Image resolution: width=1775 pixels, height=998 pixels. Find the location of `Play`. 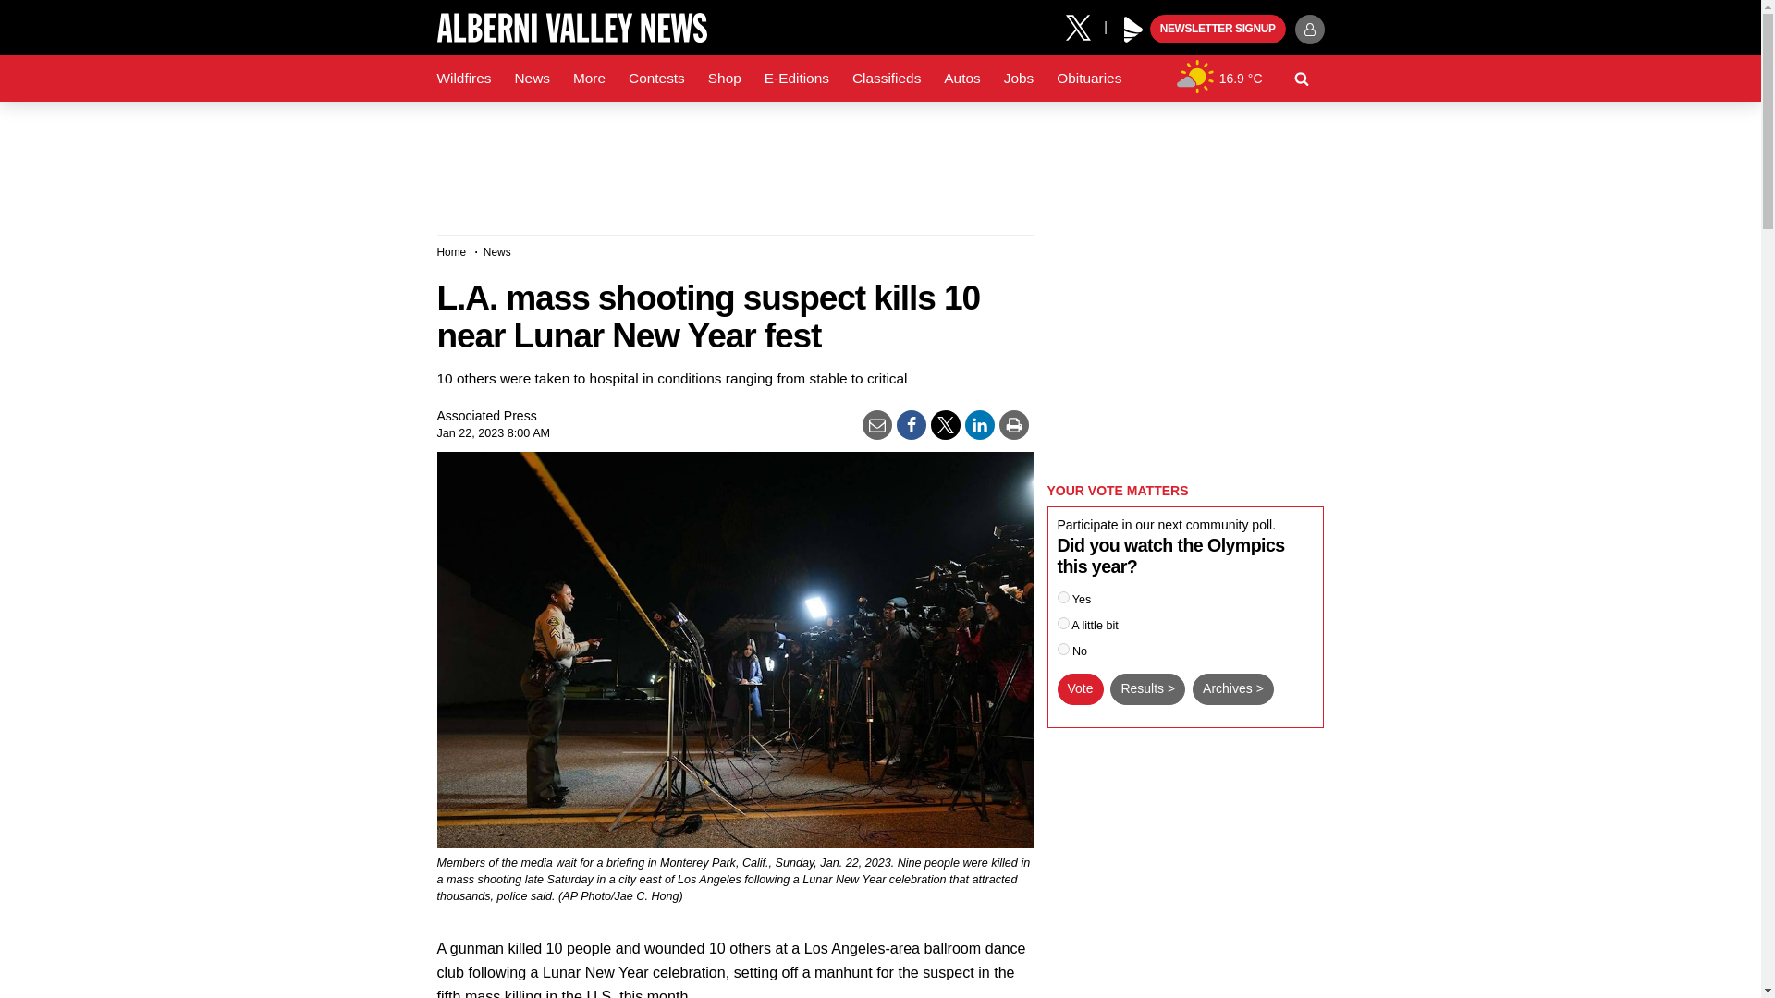

Play is located at coordinates (1133, 30).